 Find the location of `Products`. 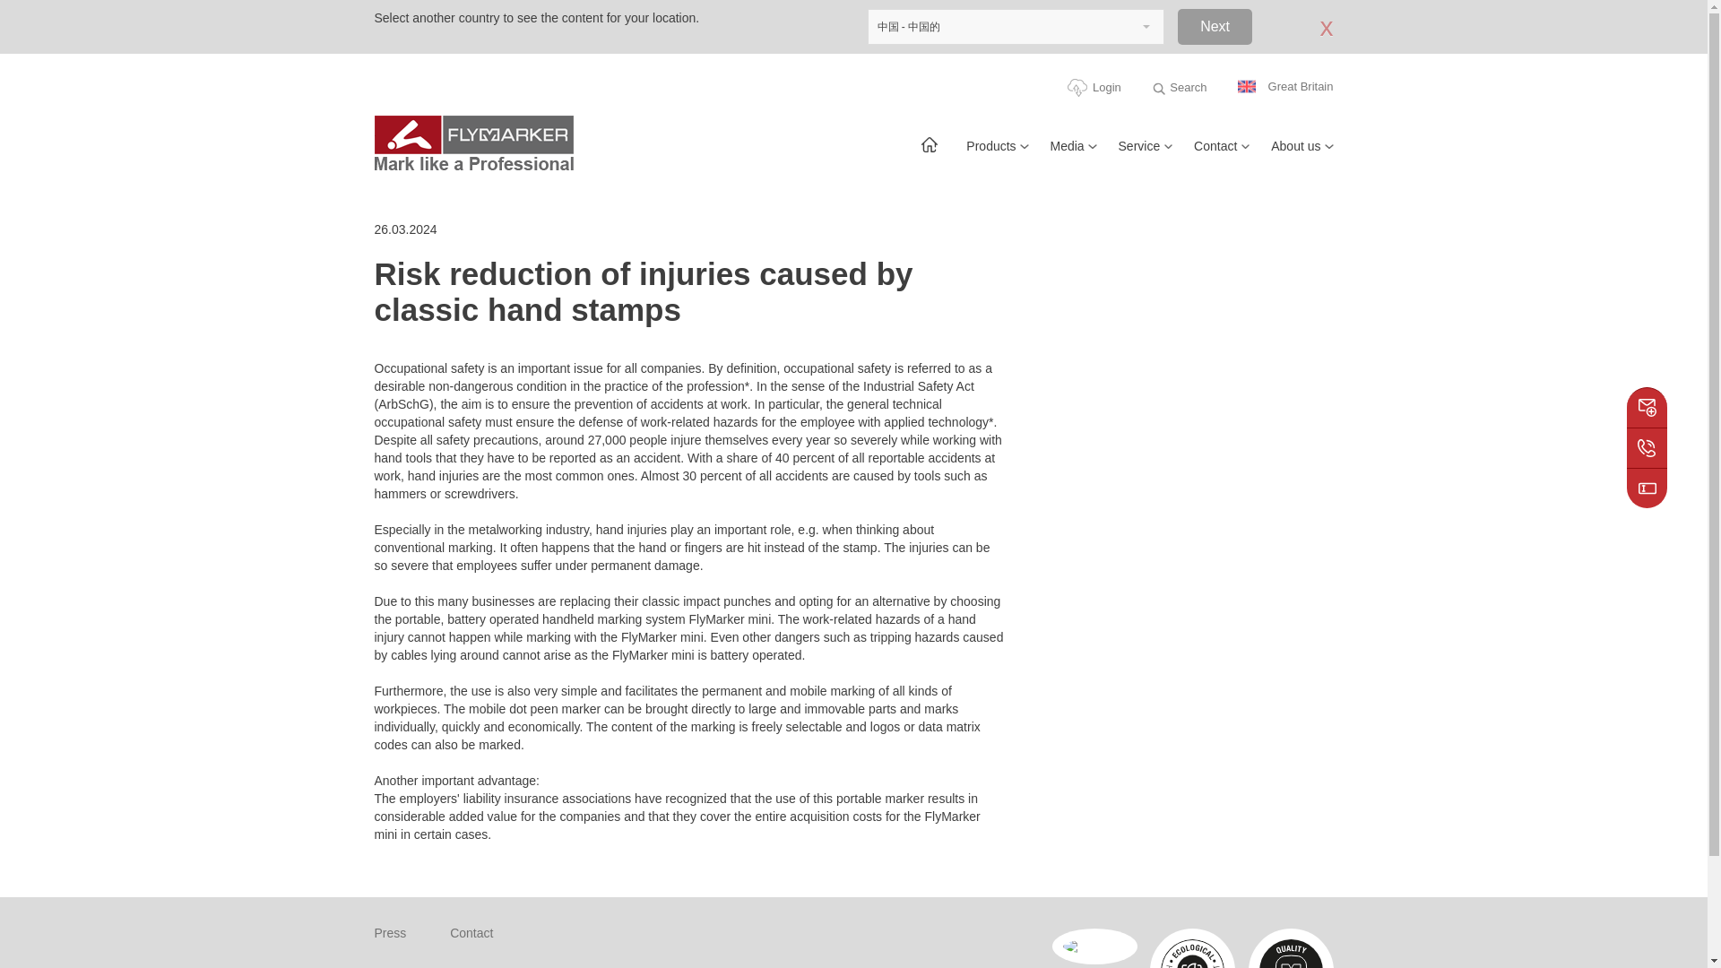

Products is located at coordinates (997, 154).